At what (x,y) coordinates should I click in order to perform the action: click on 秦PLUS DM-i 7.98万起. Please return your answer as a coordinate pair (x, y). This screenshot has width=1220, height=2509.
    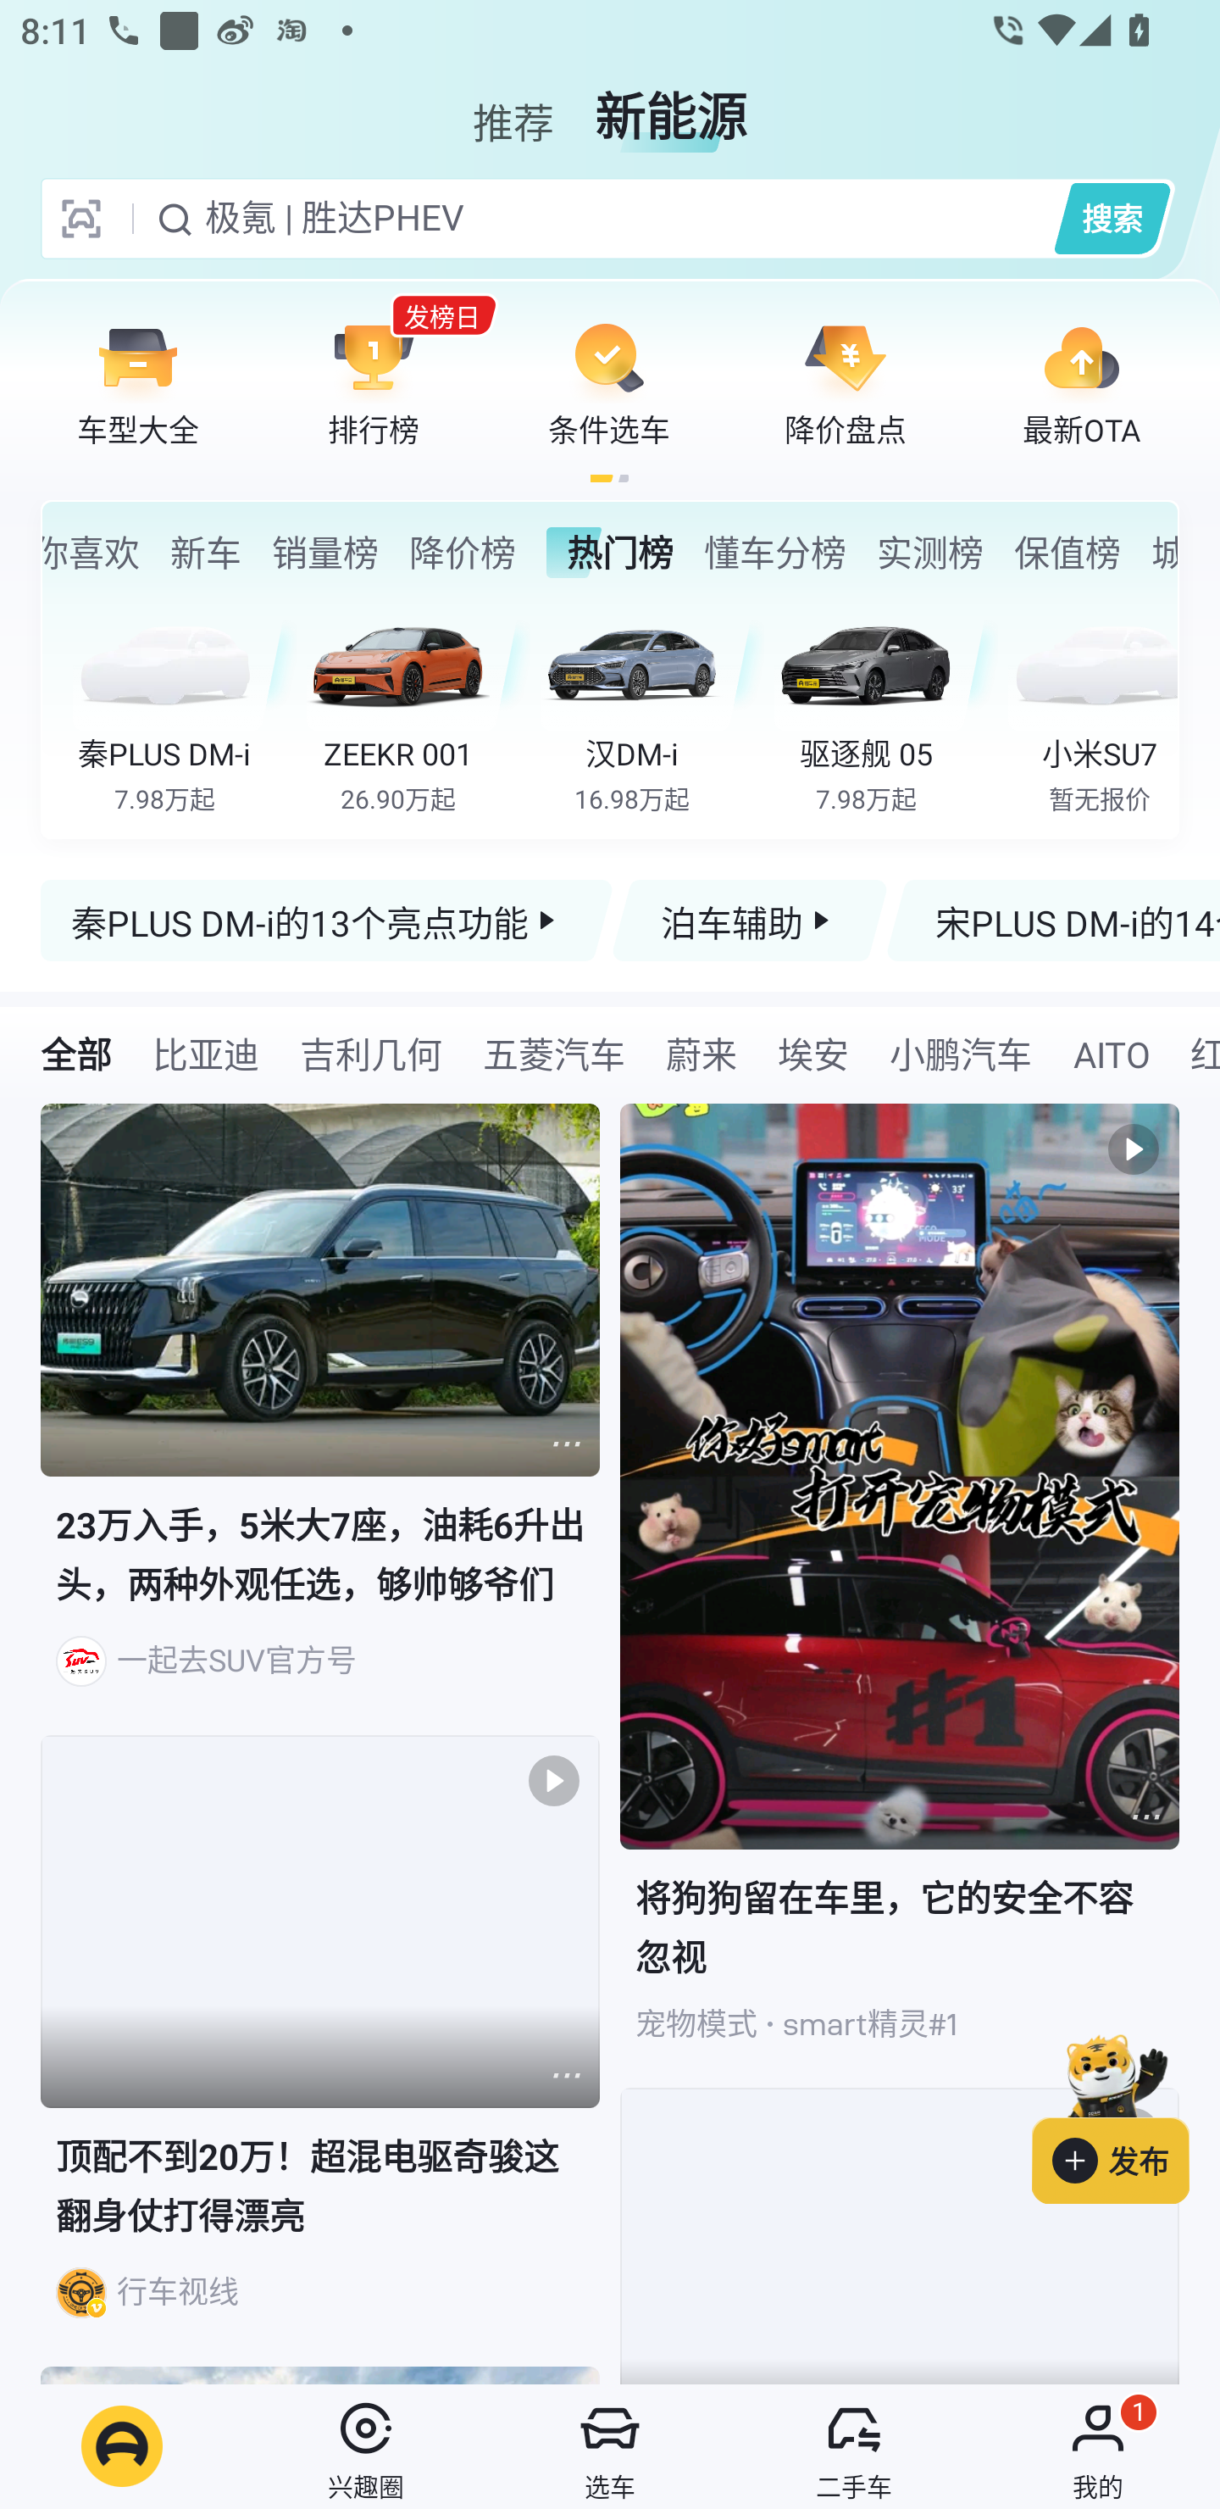
    Looking at the image, I should click on (185, 709).